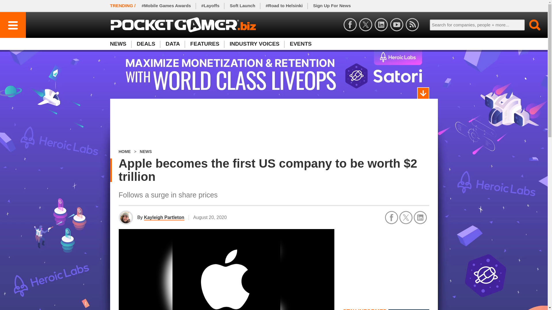 The height and width of the screenshot is (310, 552). Describe the element at coordinates (273, 44) in the screenshot. I see `FEATURES` at that location.